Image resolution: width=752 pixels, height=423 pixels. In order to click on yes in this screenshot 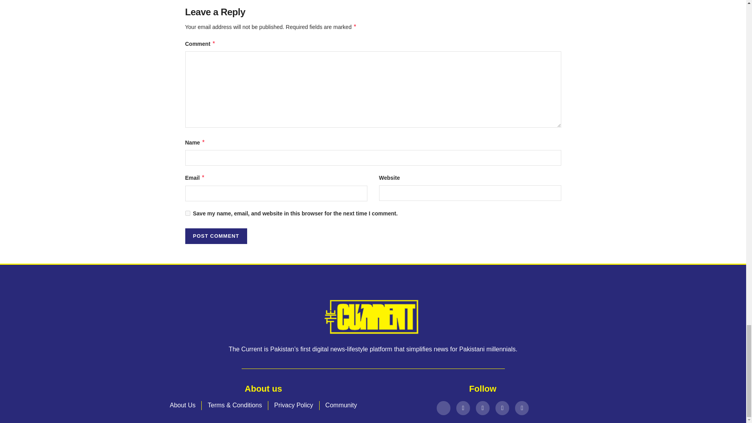, I will do `click(187, 213)`.